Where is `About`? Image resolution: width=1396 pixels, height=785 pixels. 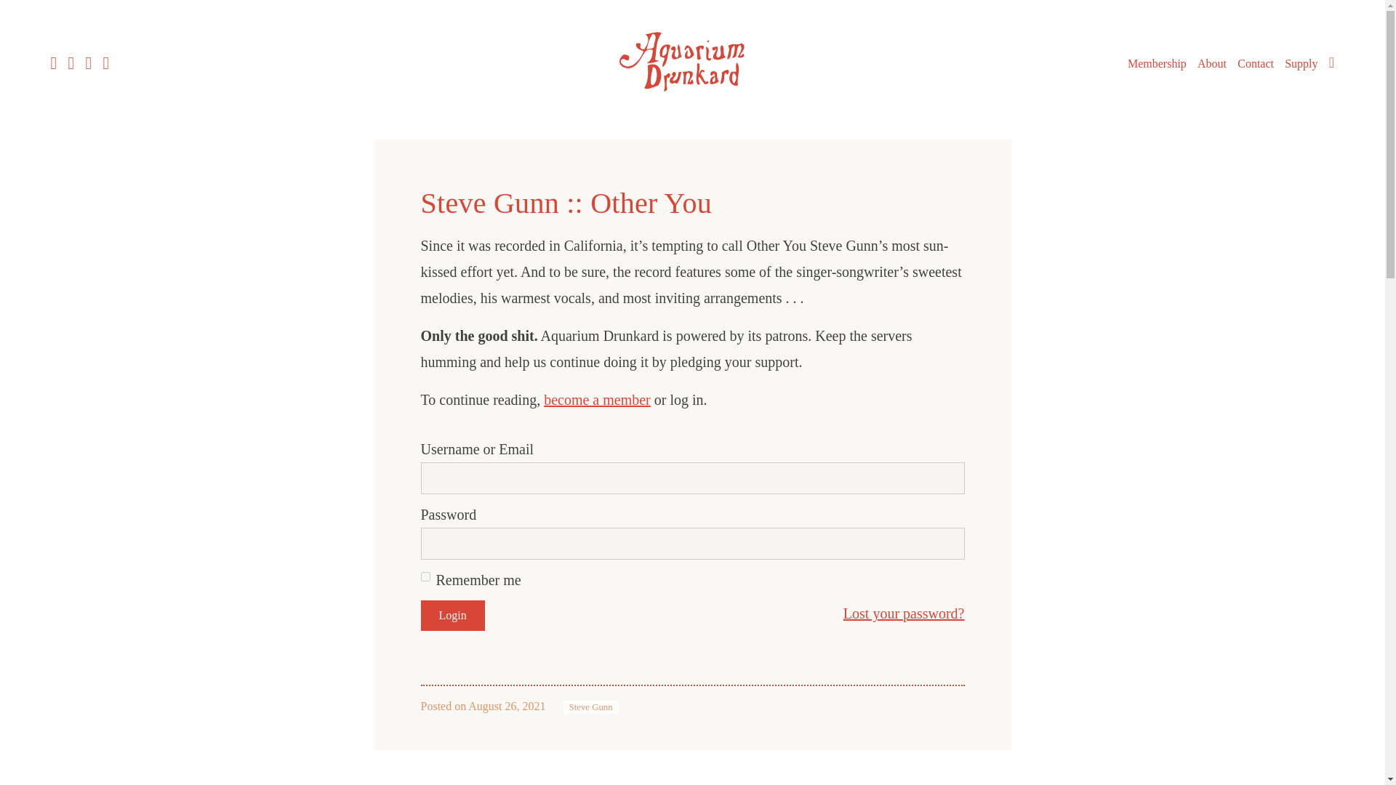
About is located at coordinates (1212, 64).